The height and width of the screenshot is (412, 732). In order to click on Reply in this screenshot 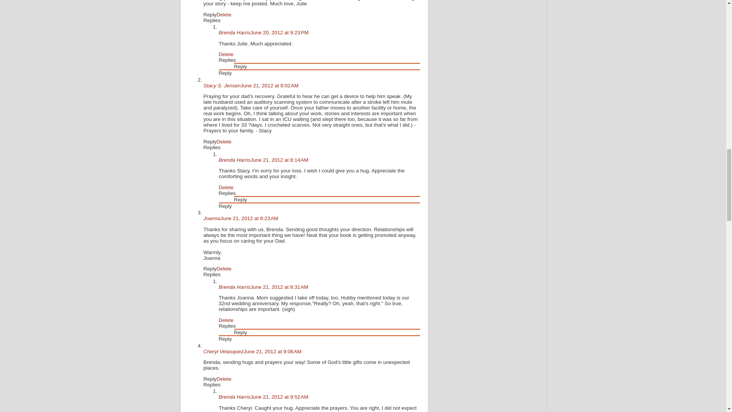, I will do `click(210, 142)`.